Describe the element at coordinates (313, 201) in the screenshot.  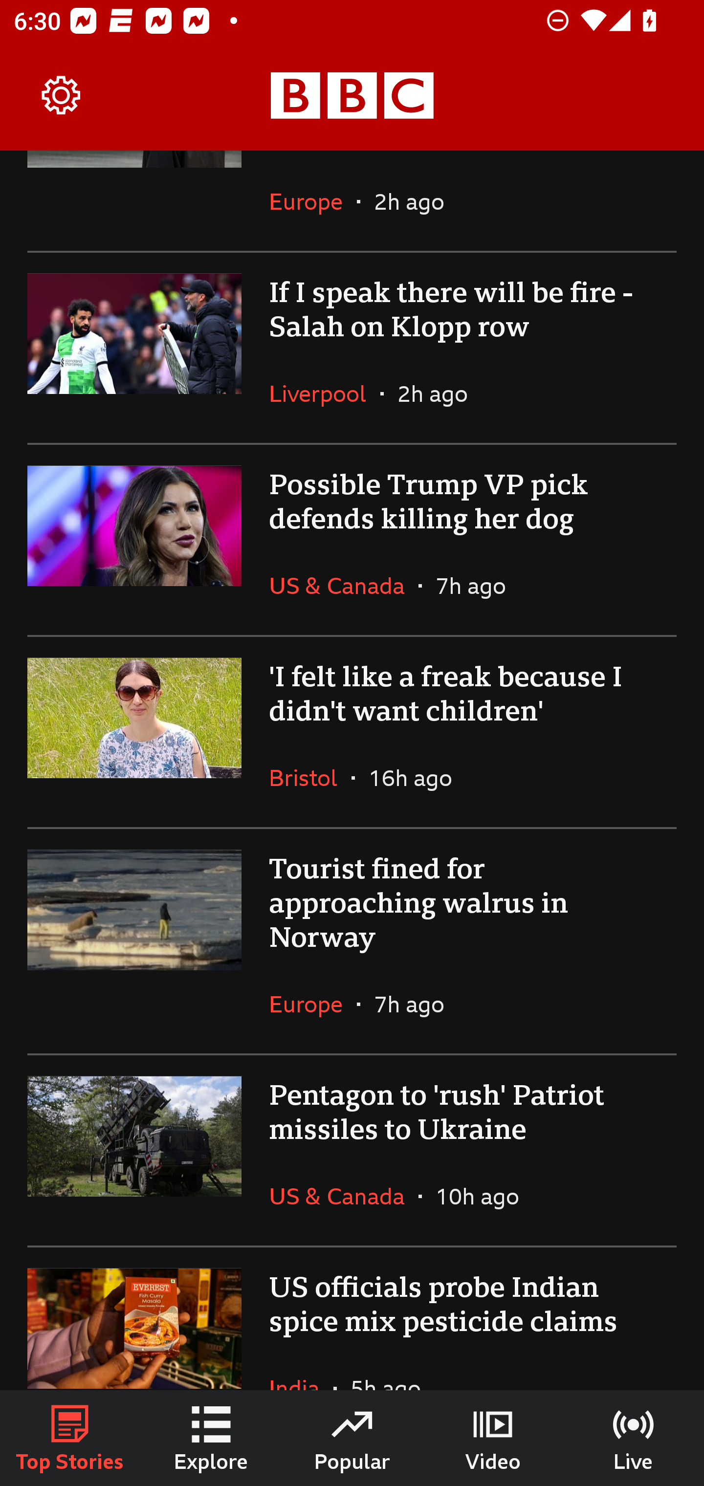
I see `Europe In the section Europe` at that location.